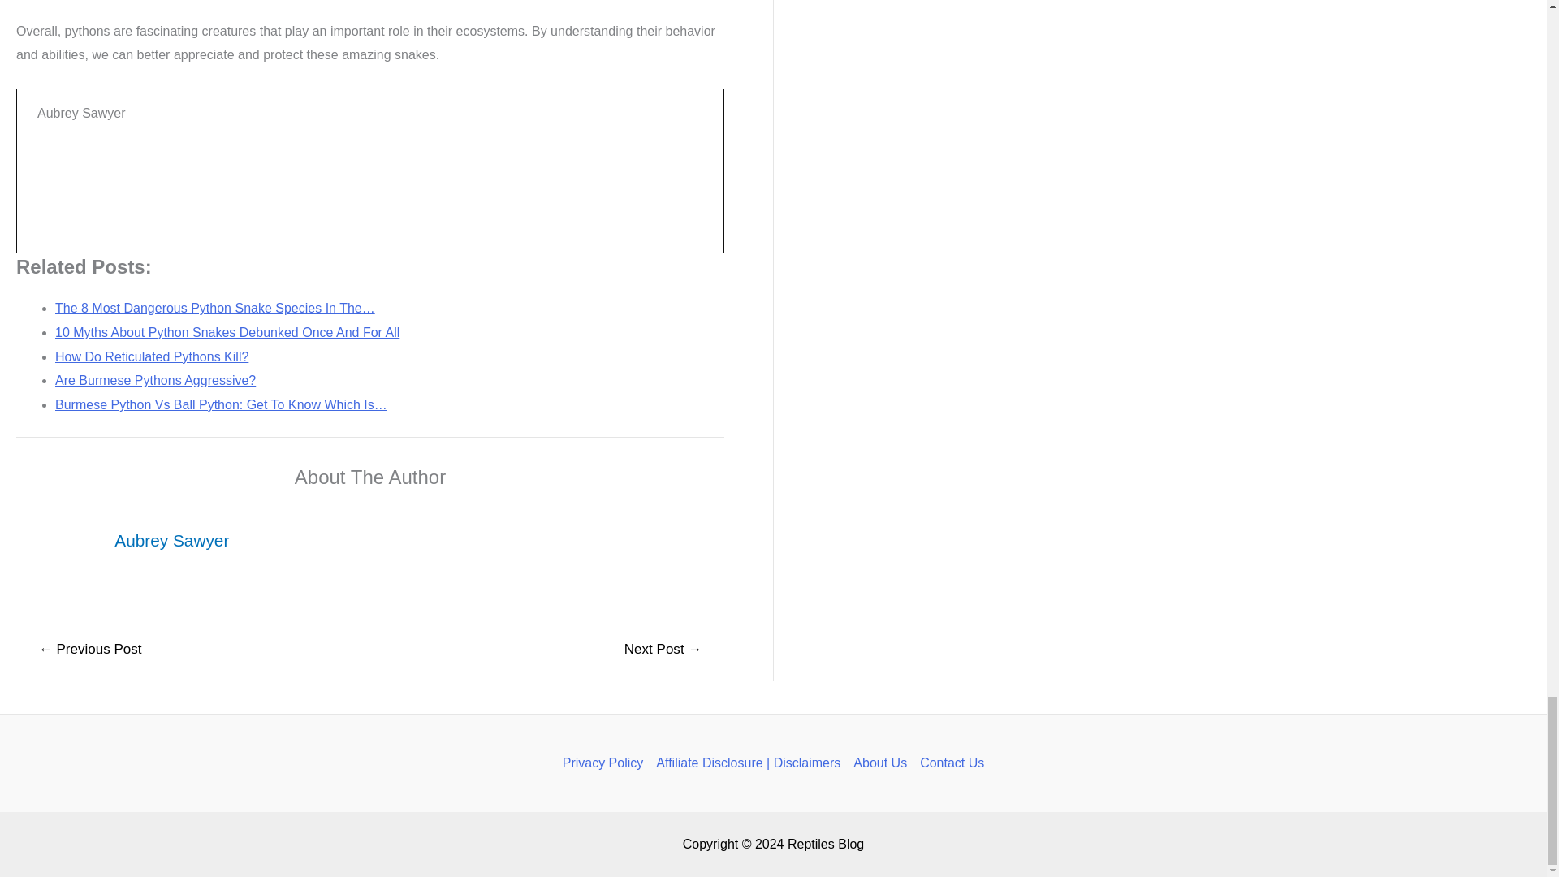 The width and height of the screenshot is (1559, 877). I want to click on How Do Reticulated Pythons Kill?, so click(151, 356).